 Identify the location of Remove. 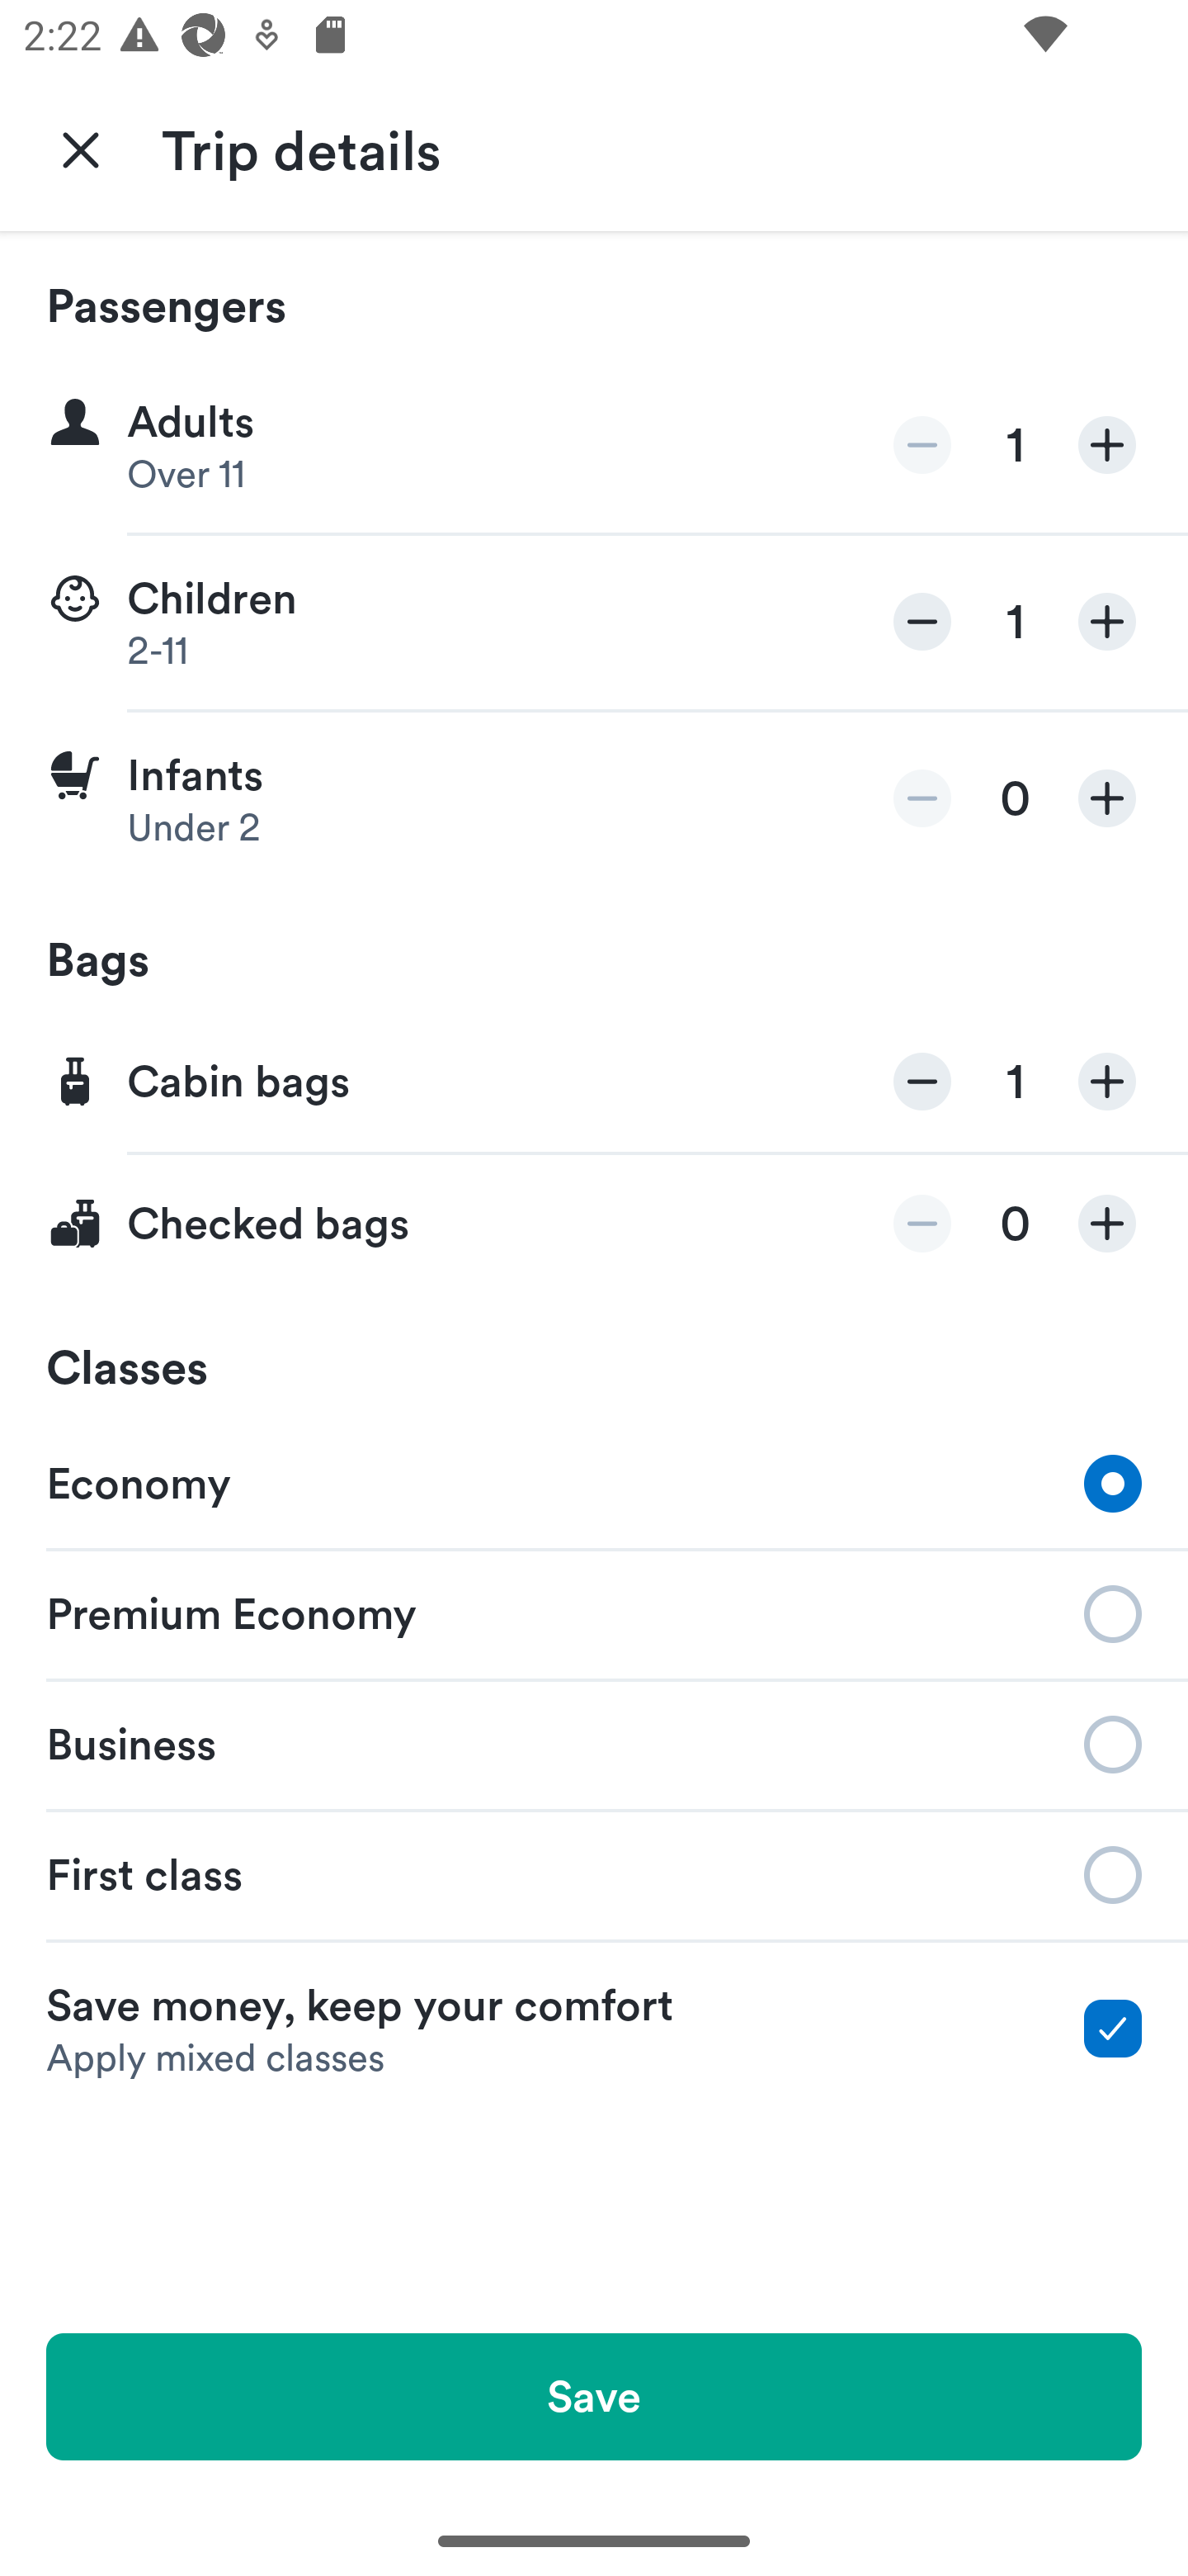
(922, 446).